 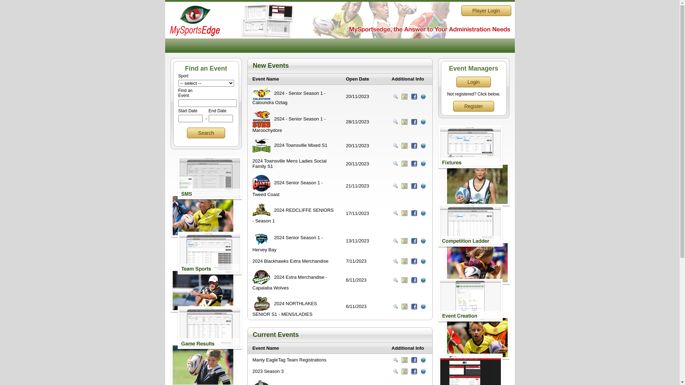 I want to click on Sign Up, so click(x=423, y=371).